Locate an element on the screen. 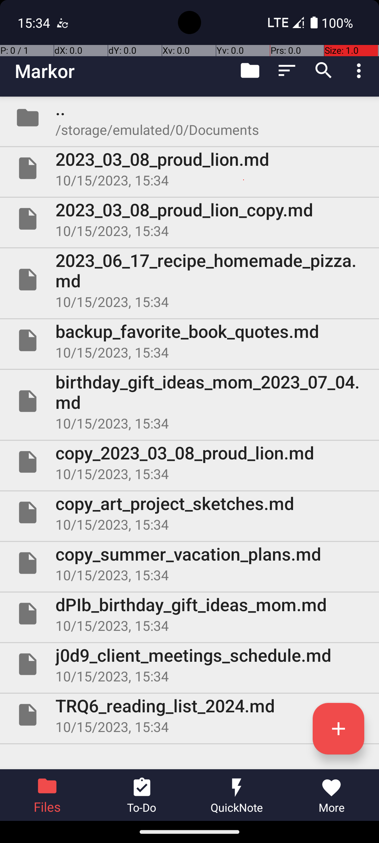  File 2023_03_08_proud_lion.md  is located at coordinates (189, 168).